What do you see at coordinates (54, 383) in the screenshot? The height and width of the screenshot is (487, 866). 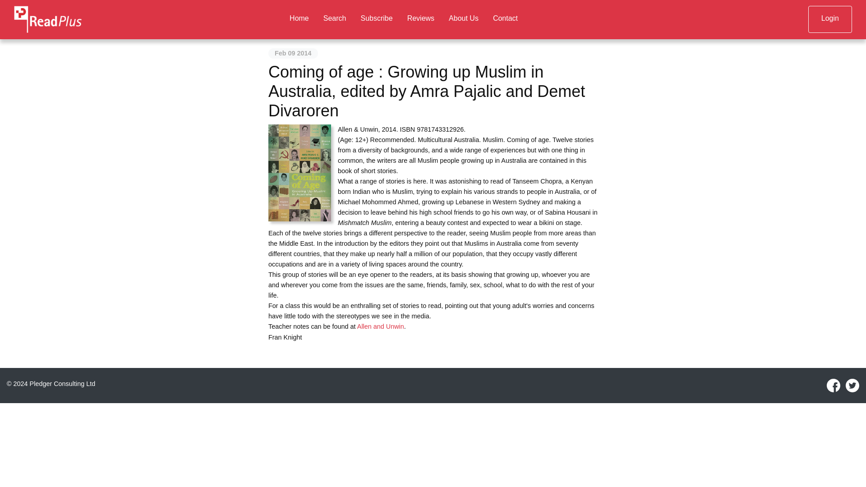 I see `2024 Pledger Consulting Ltd` at bounding box center [54, 383].